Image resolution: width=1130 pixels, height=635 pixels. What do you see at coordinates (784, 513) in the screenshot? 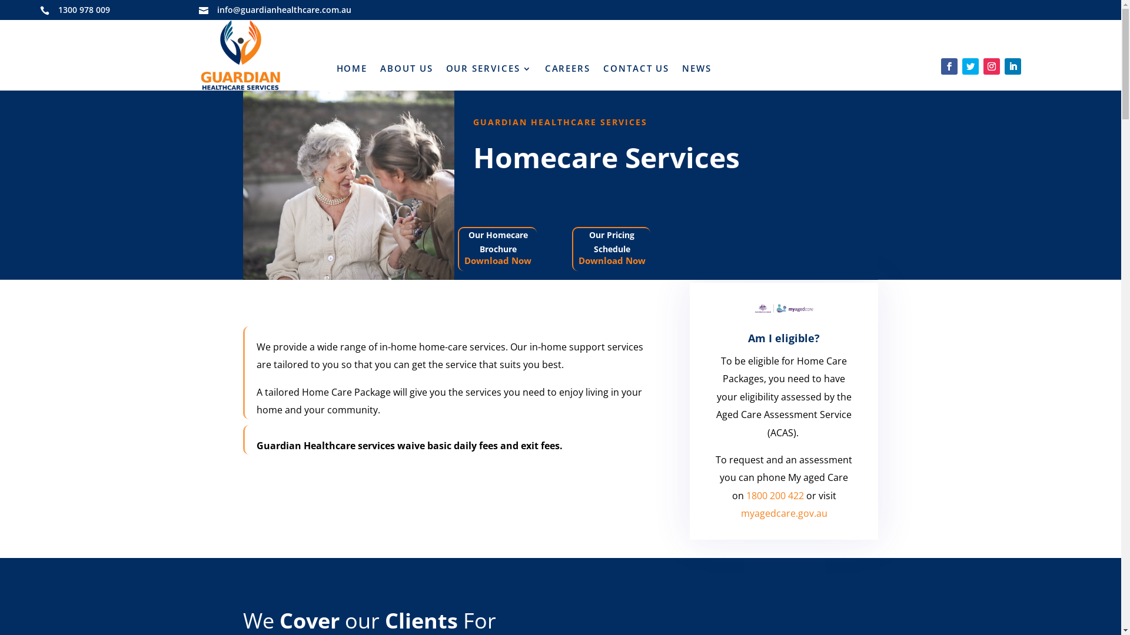
I see `myagedcare.gov.au` at bounding box center [784, 513].